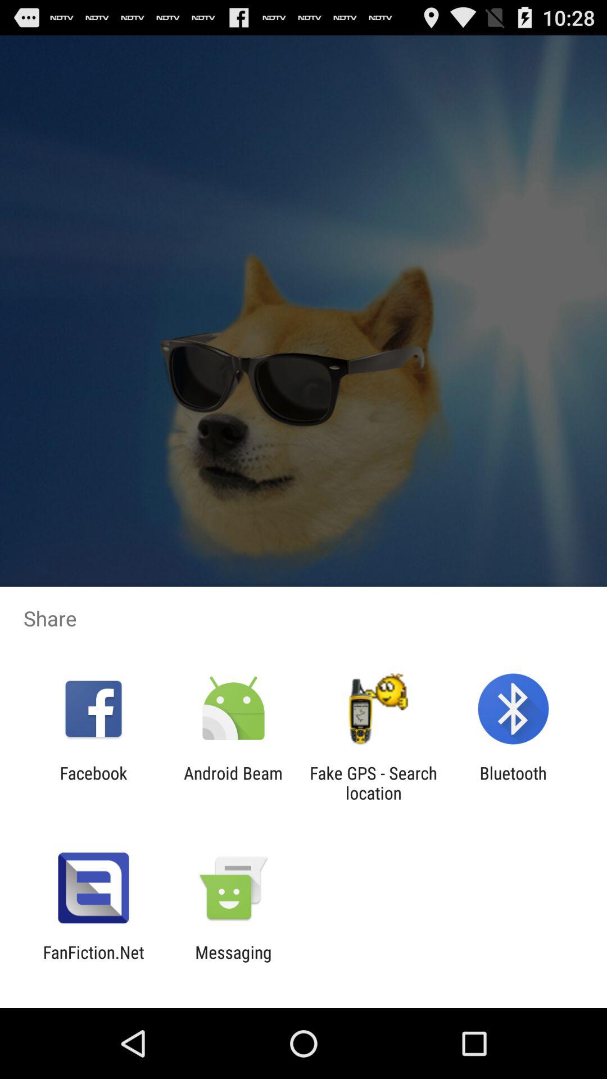  Describe the element at coordinates (93, 962) in the screenshot. I see `tap the fanfiction.net` at that location.